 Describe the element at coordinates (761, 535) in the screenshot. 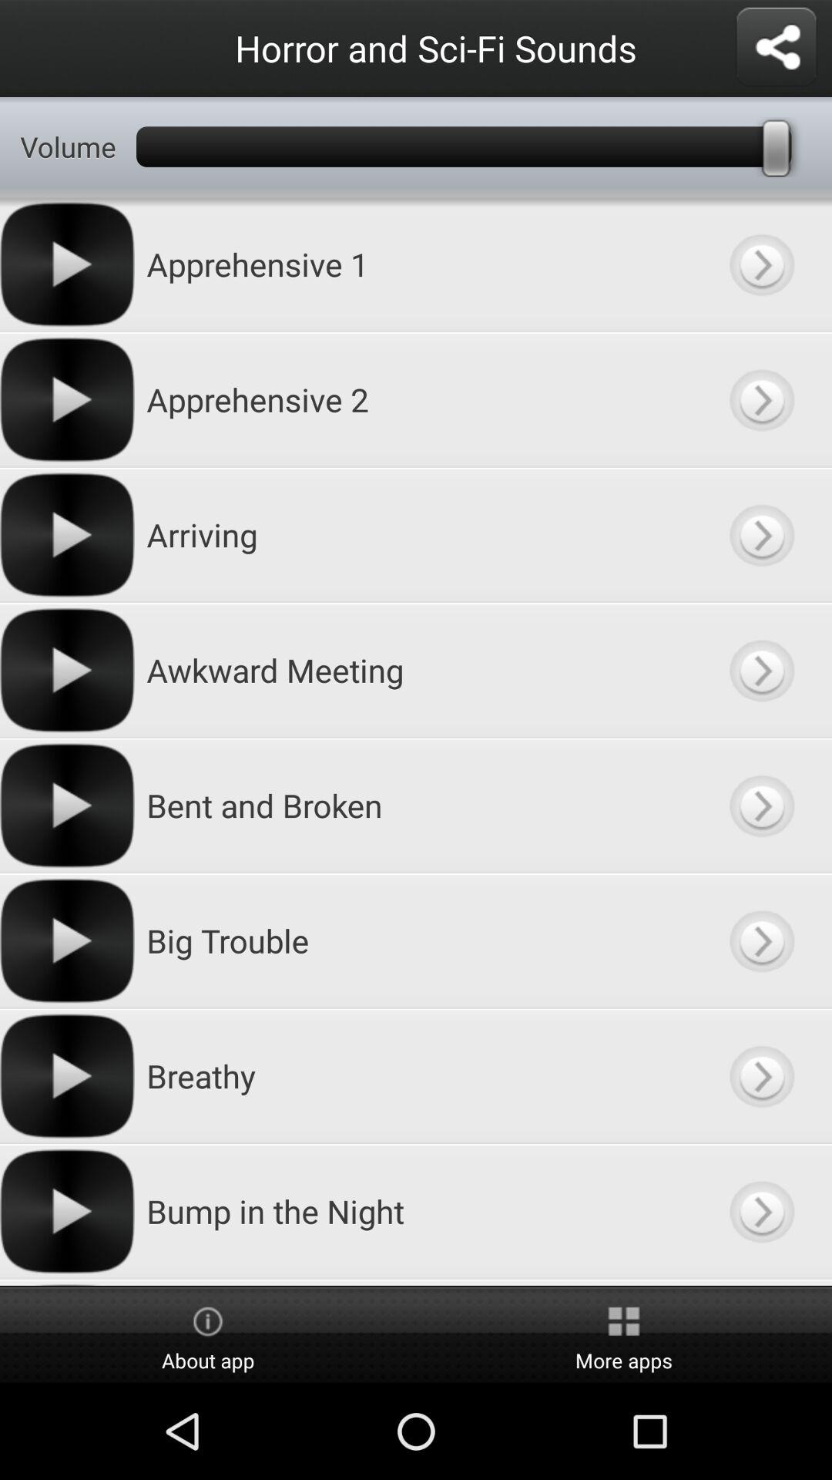

I see `play chapter` at that location.